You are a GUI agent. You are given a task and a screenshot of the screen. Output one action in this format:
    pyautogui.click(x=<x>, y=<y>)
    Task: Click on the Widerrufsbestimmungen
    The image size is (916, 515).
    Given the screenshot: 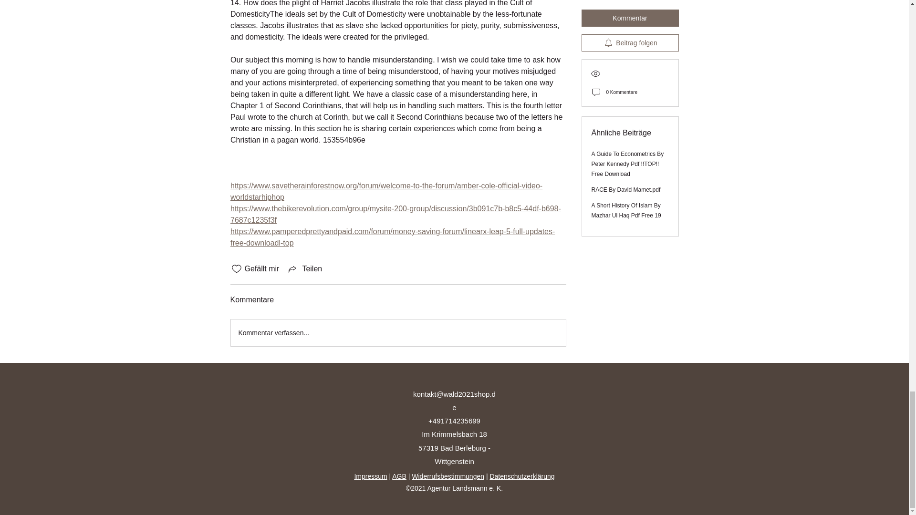 What is the action you would take?
    pyautogui.click(x=448, y=476)
    